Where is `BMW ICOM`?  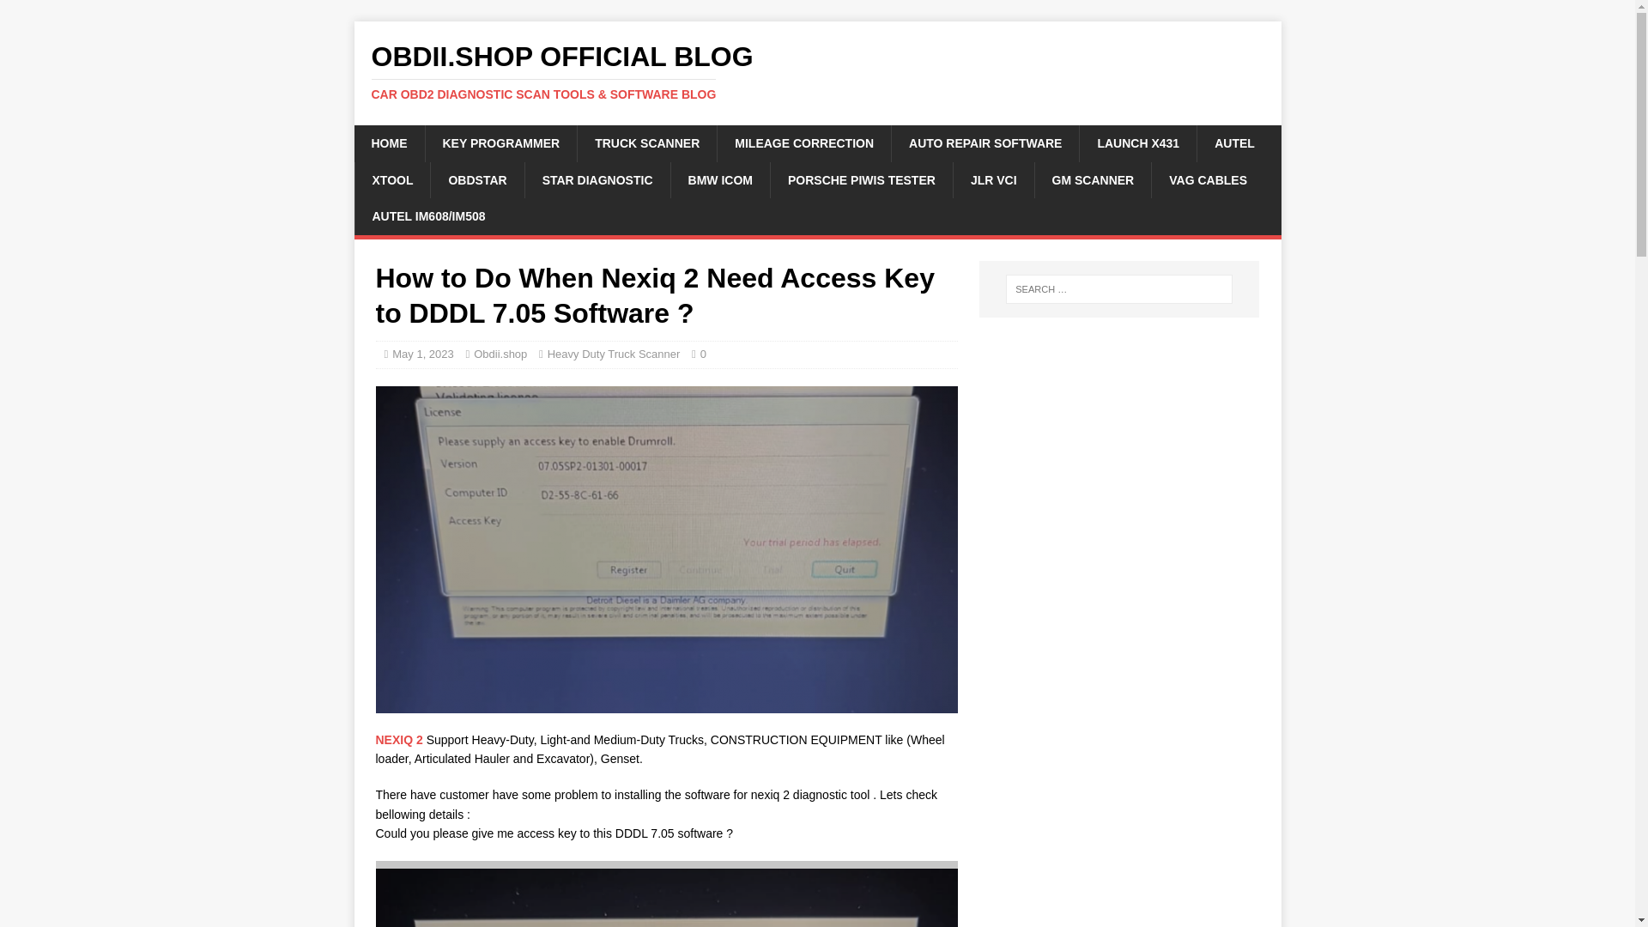
BMW ICOM is located at coordinates (719, 180).